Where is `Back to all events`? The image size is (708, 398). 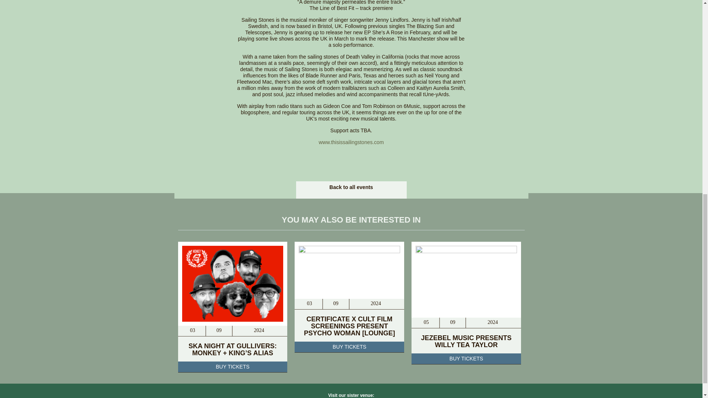 Back to all events is located at coordinates (351, 187).